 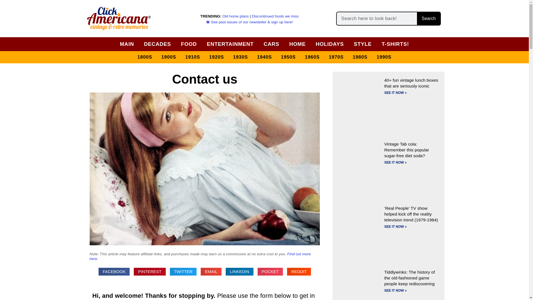 What do you see at coordinates (157, 44) in the screenshot?
I see `DECADES` at bounding box center [157, 44].